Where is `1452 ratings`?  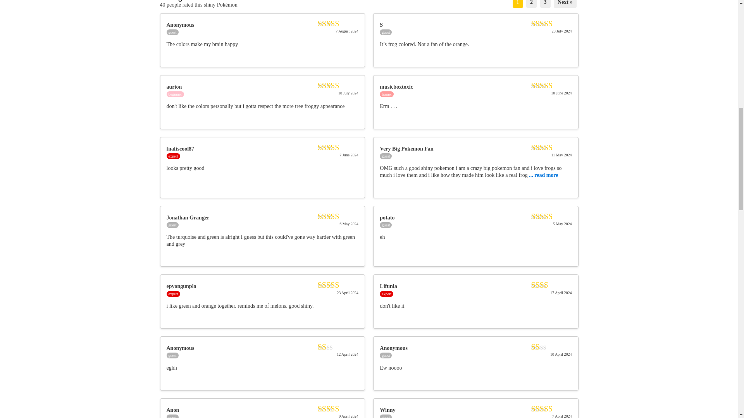
1452 ratings is located at coordinates (173, 293).